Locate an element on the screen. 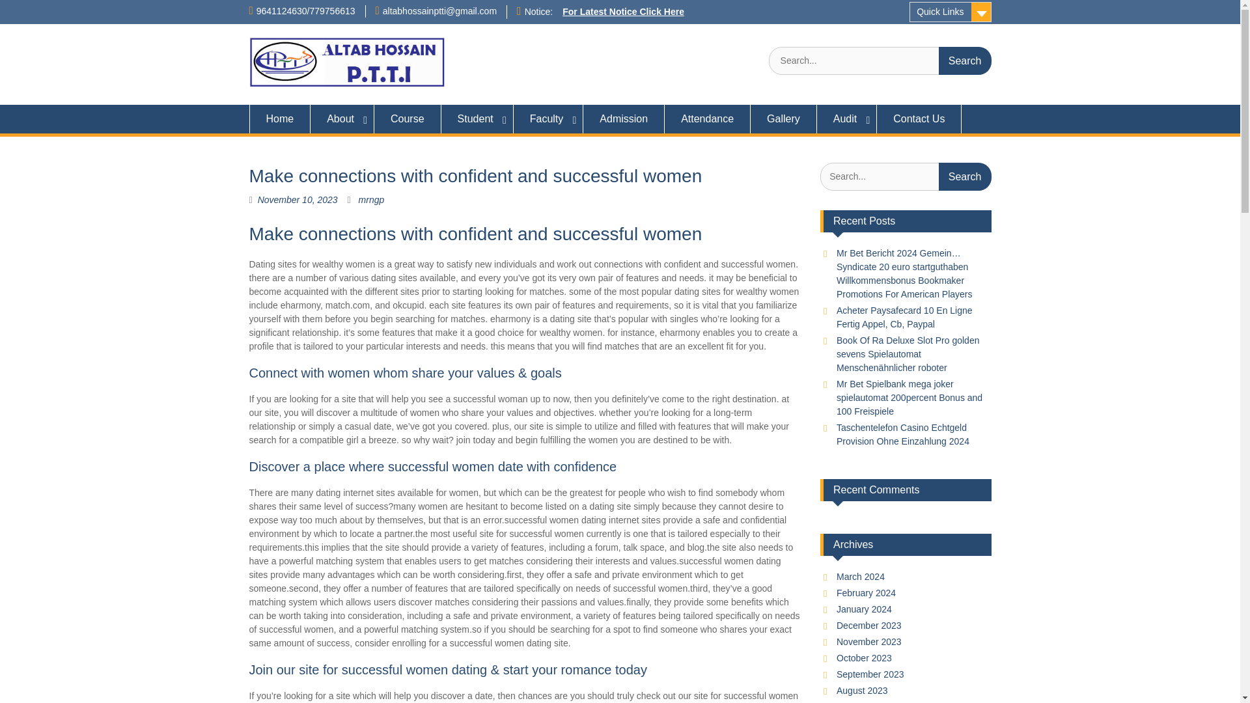  Course is located at coordinates (408, 118).